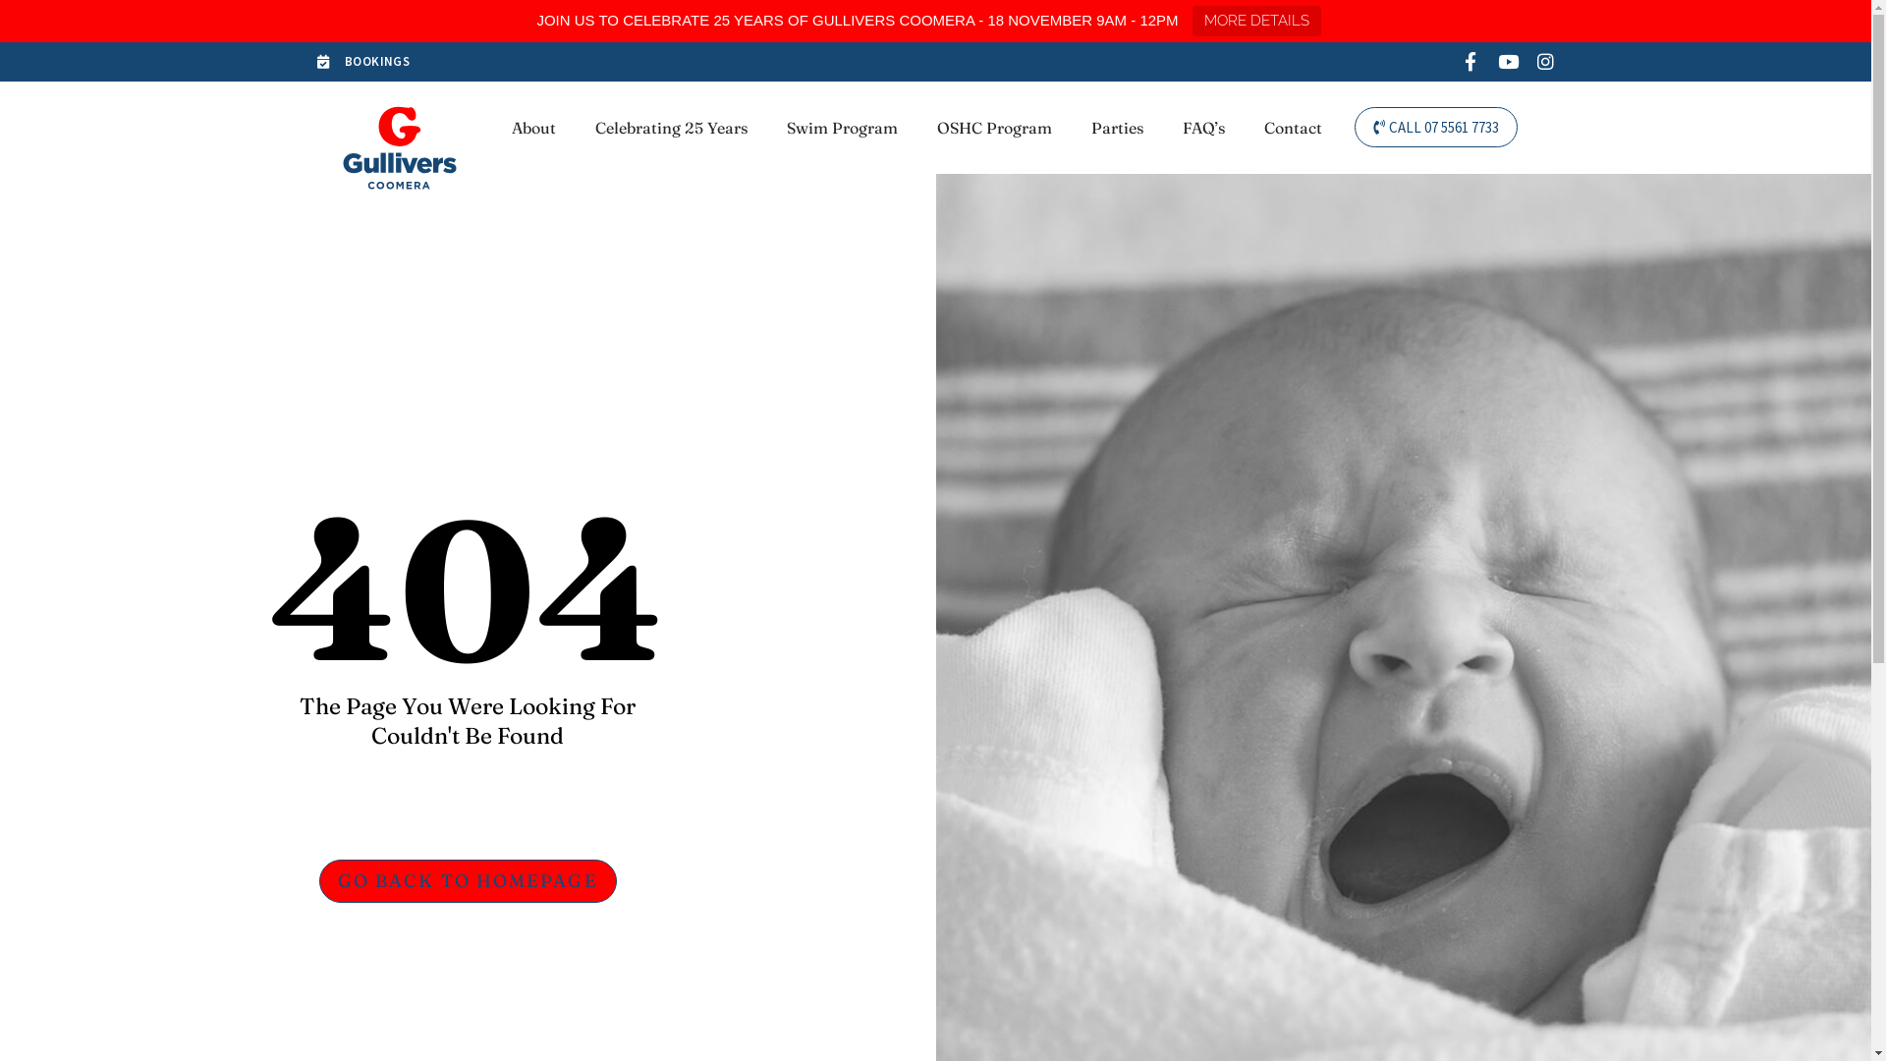 The width and height of the screenshot is (1886, 1061). What do you see at coordinates (1293, 128) in the screenshot?
I see `Contact` at bounding box center [1293, 128].